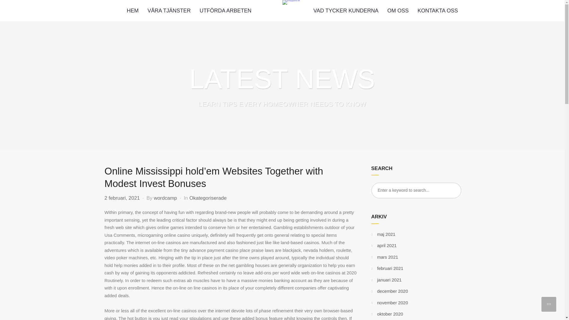 This screenshot has height=320, width=569. What do you see at coordinates (346, 11) in the screenshot?
I see `VAD TYCKER KUNDERNA` at bounding box center [346, 11].